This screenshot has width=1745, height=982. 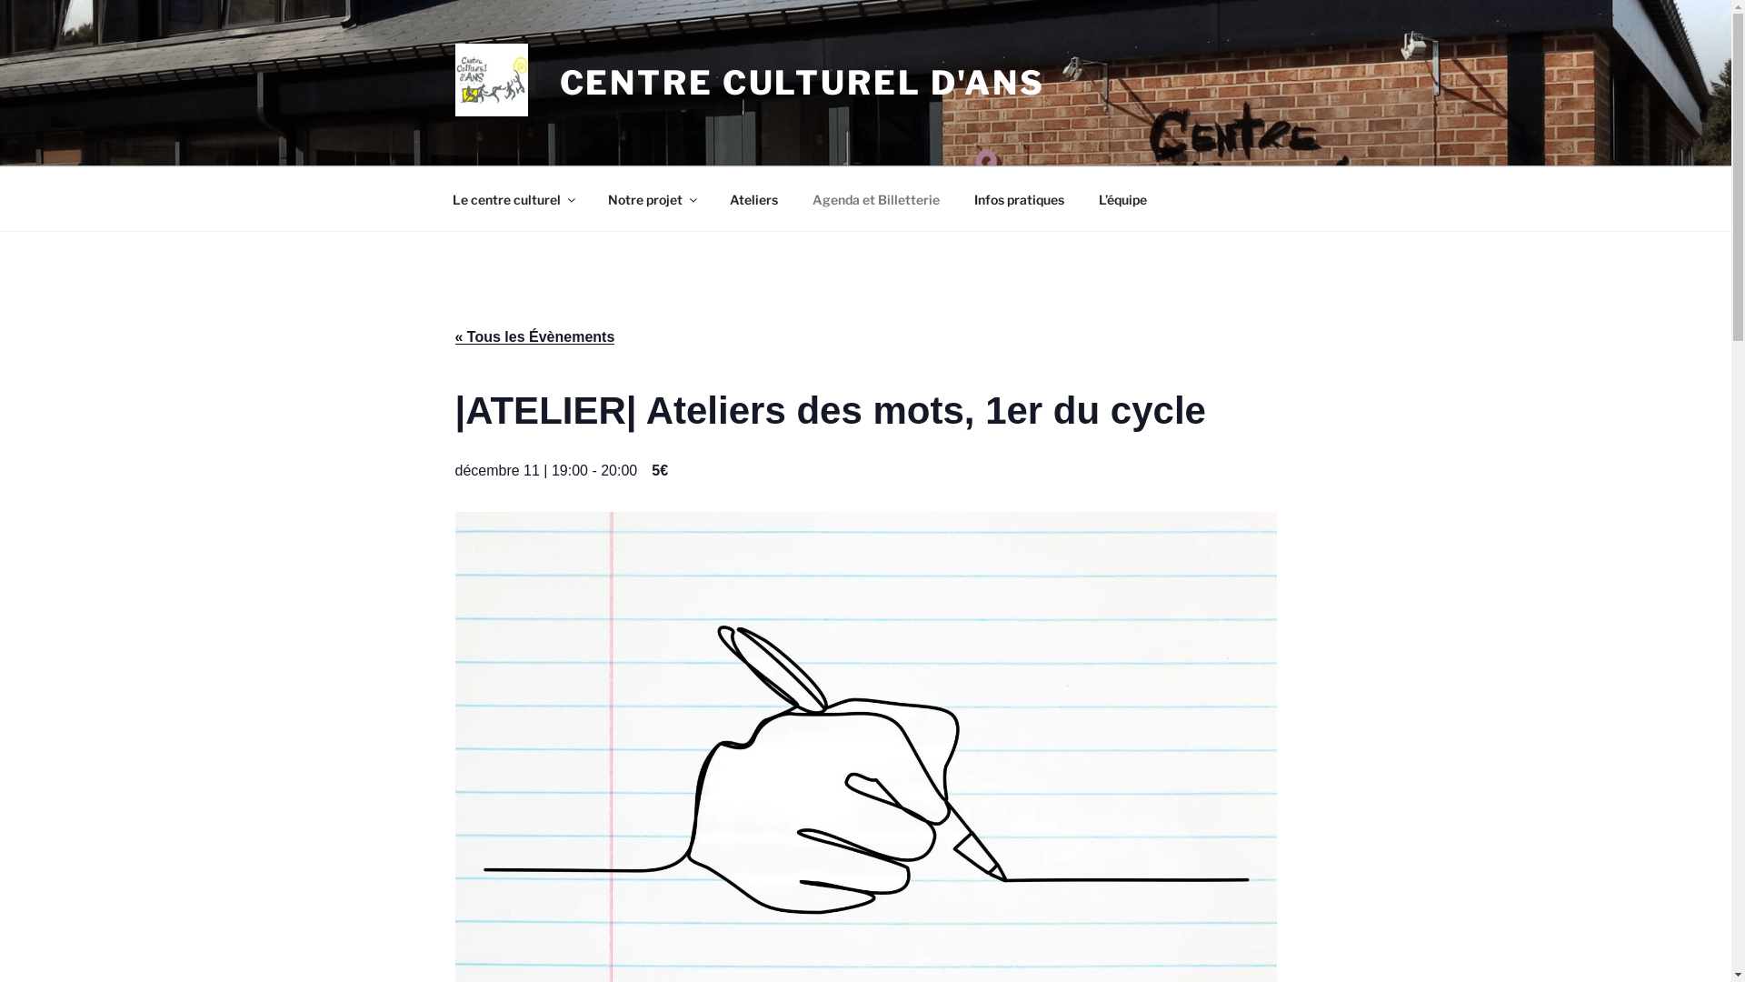 What do you see at coordinates (803, 83) in the screenshot?
I see `CENTRE CULTUREL D'ANS` at bounding box center [803, 83].